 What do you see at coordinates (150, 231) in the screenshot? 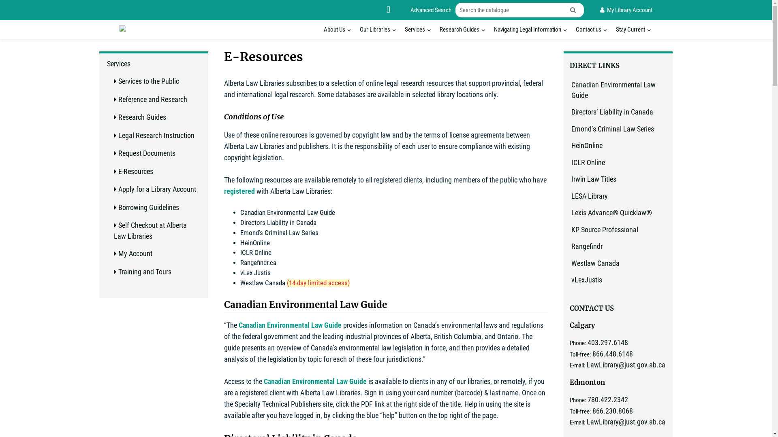
I see `Self Checkout at Alberta Law Libraries` at bounding box center [150, 231].